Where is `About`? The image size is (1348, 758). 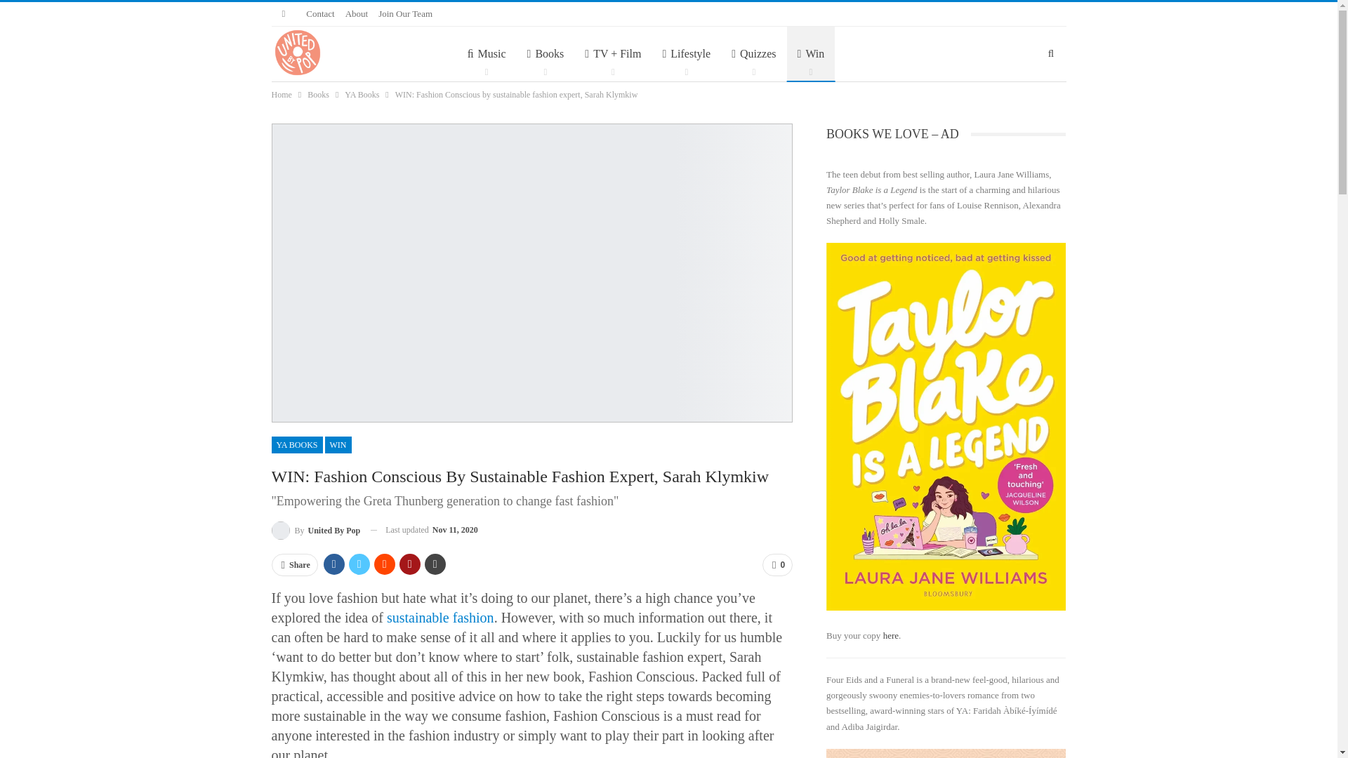
About is located at coordinates (357, 13).